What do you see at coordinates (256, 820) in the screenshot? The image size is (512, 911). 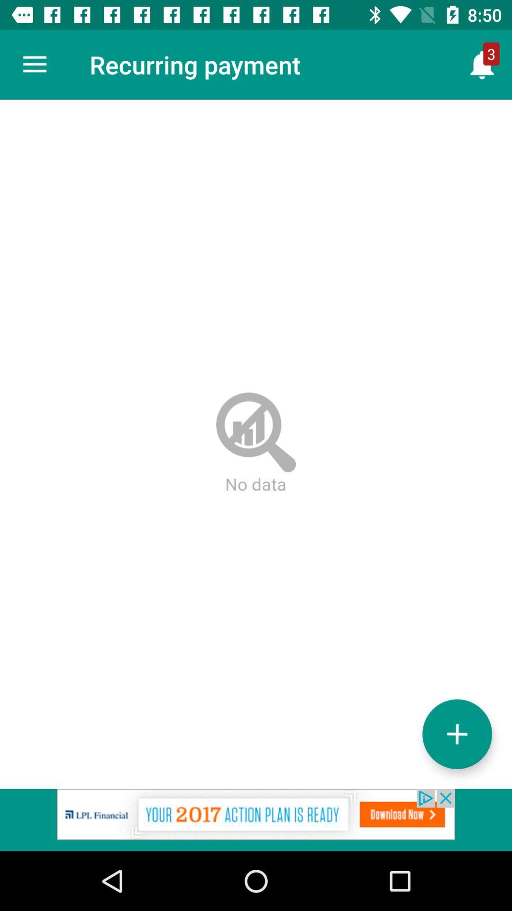 I see `click to open lpl financial app` at bounding box center [256, 820].